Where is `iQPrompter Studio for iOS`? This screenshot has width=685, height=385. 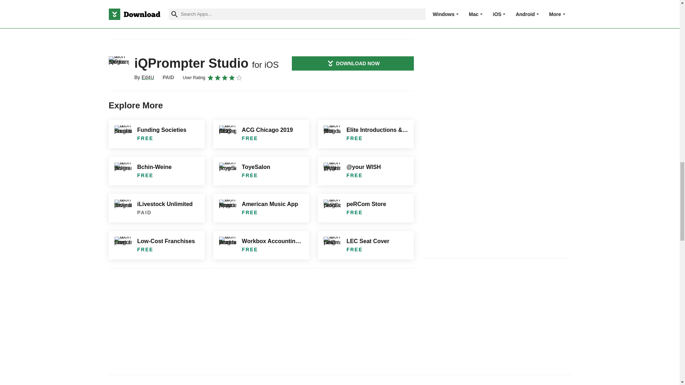
iQPrompter Studio for iOS is located at coordinates (118, 66).